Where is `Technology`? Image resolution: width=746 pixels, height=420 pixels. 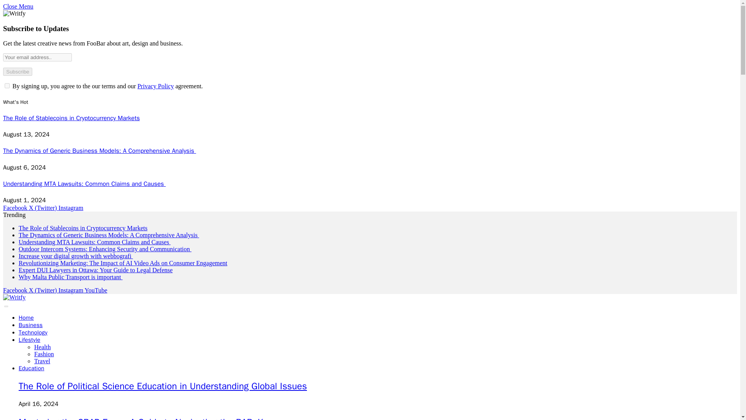
Technology is located at coordinates (33, 332).